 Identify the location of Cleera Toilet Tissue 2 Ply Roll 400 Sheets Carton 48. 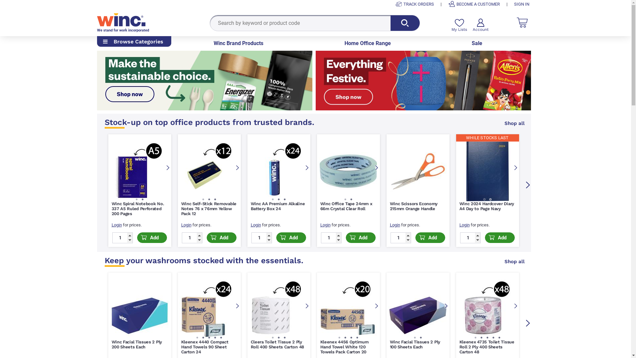
(277, 344).